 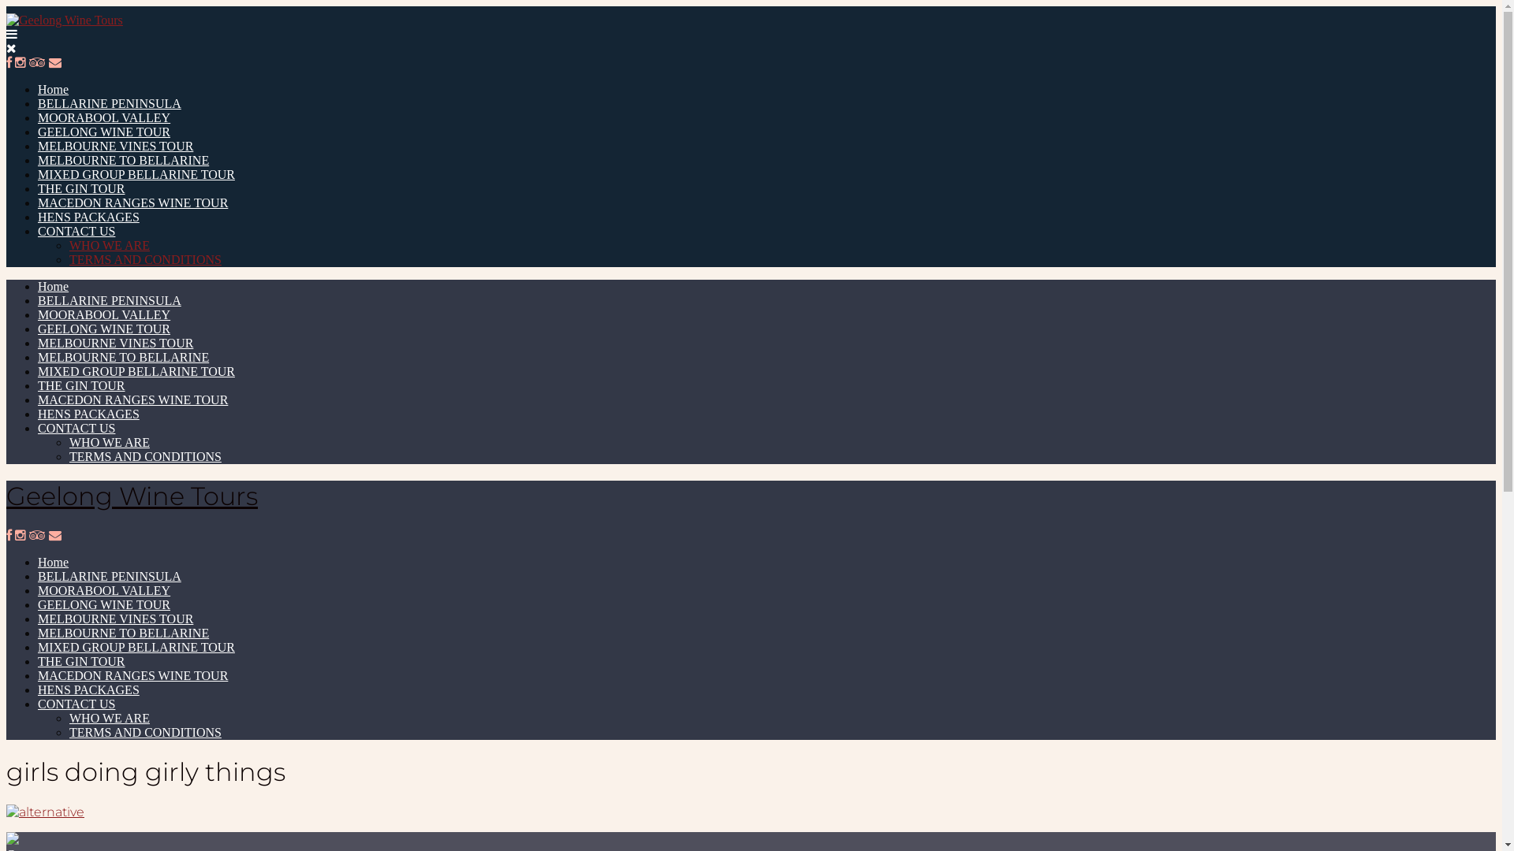 I want to click on MOORABOOL VALLEY, so click(x=104, y=315).